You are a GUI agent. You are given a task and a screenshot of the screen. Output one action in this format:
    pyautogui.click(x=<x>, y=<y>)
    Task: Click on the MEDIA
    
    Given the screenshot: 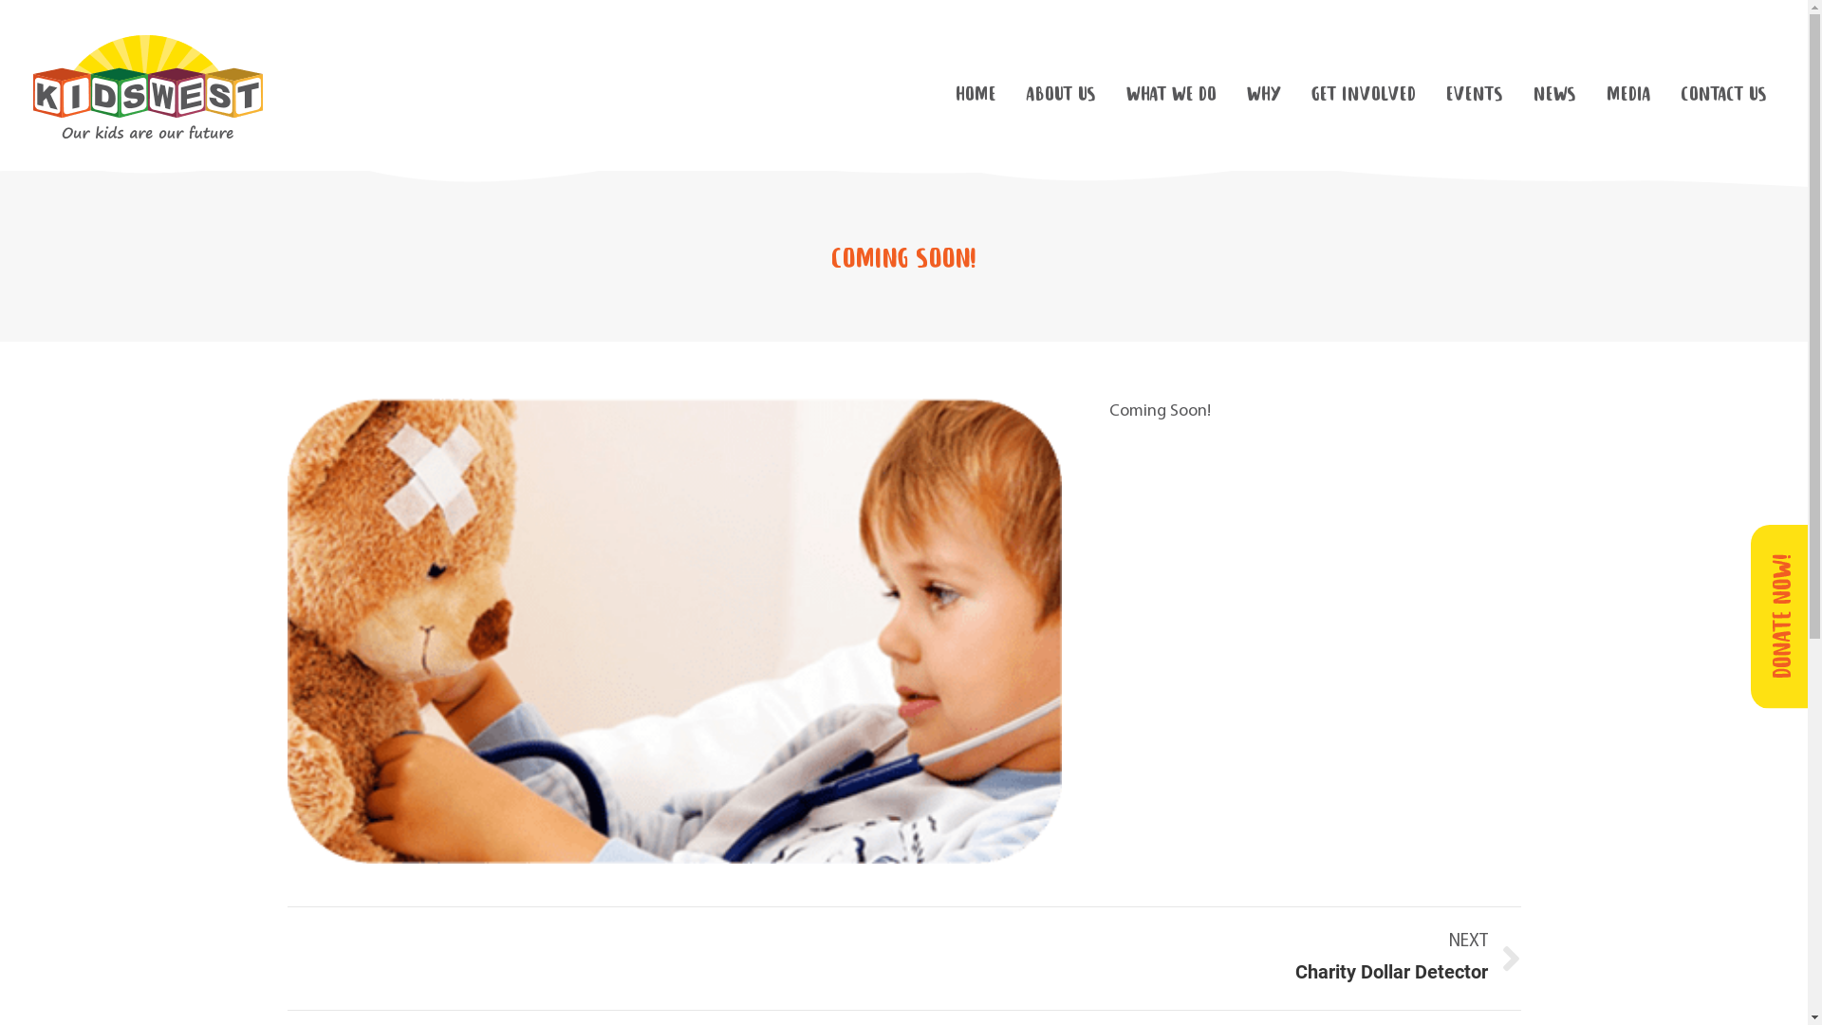 What is the action you would take?
    pyautogui.click(x=1628, y=95)
    